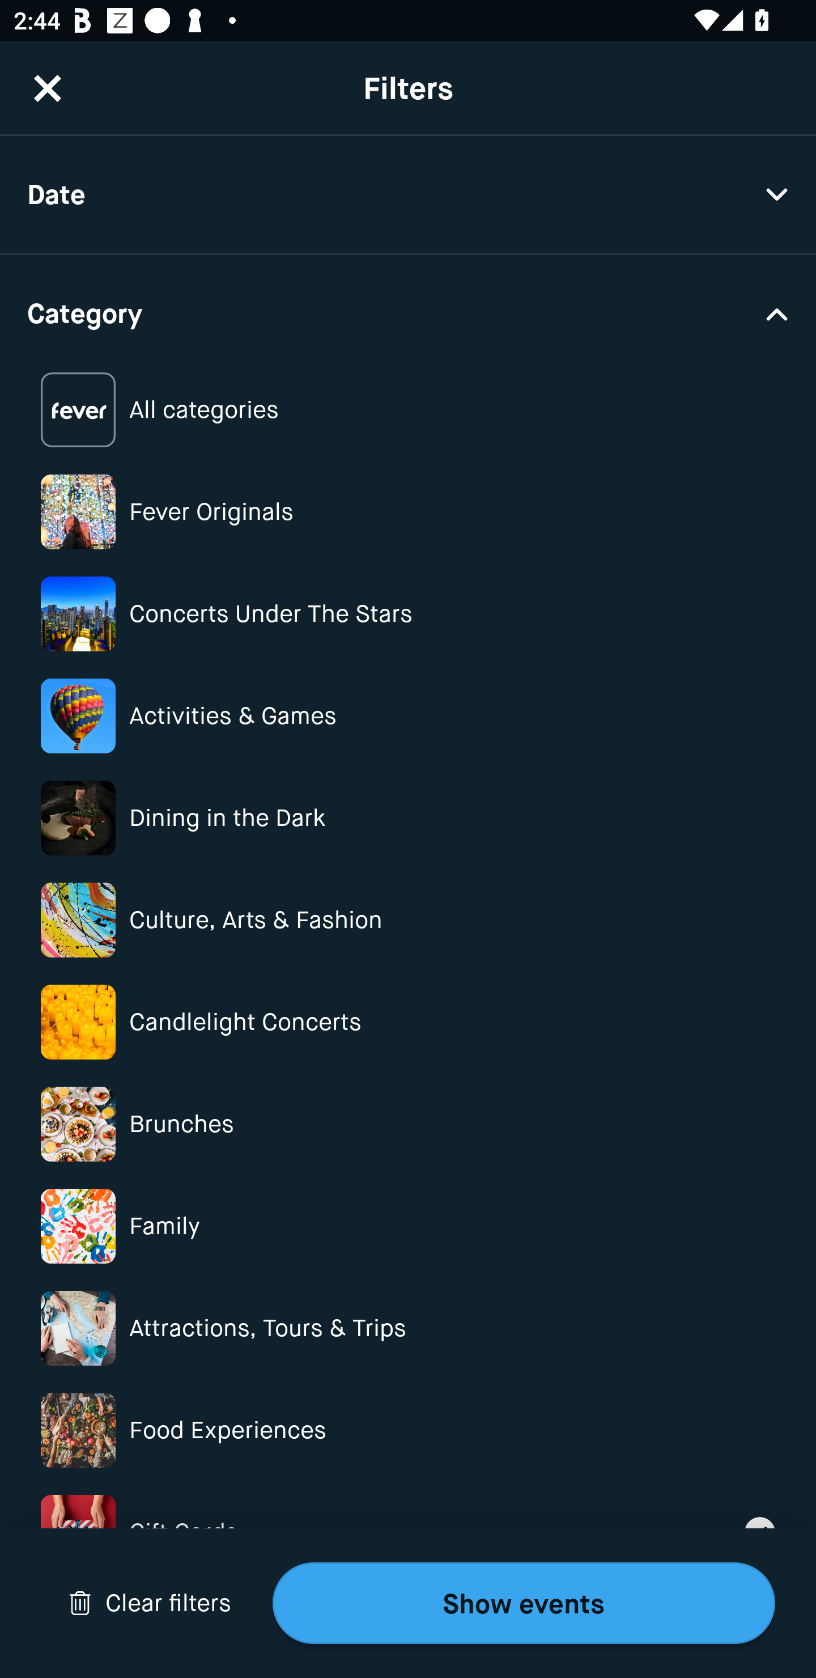 The height and width of the screenshot is (1678, 816). What do you see at coordinates (408, 1226) in the screenshot?
I see `Category Image Family` at bounding box center [408, 1226].